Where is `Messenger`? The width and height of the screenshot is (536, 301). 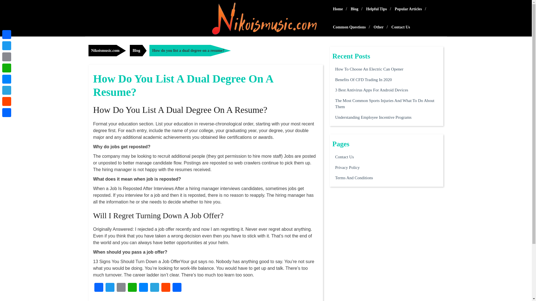
Messenger is located at coordinates (143, 288).